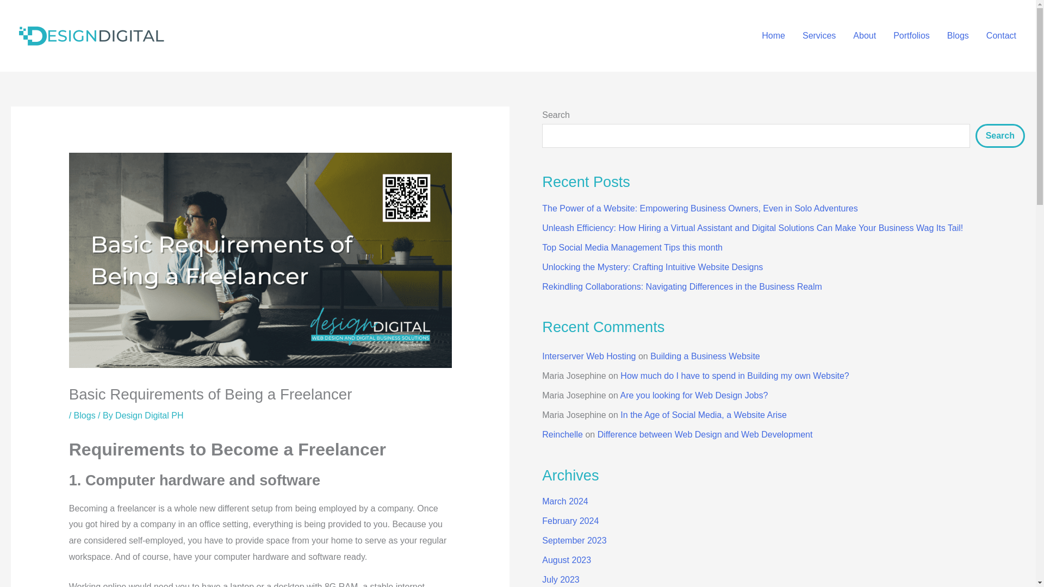 This screenshot has width=1044, height=587. Describe the element at coordinates (1001, 35) in the screenshot. I see `Contact` at that location.